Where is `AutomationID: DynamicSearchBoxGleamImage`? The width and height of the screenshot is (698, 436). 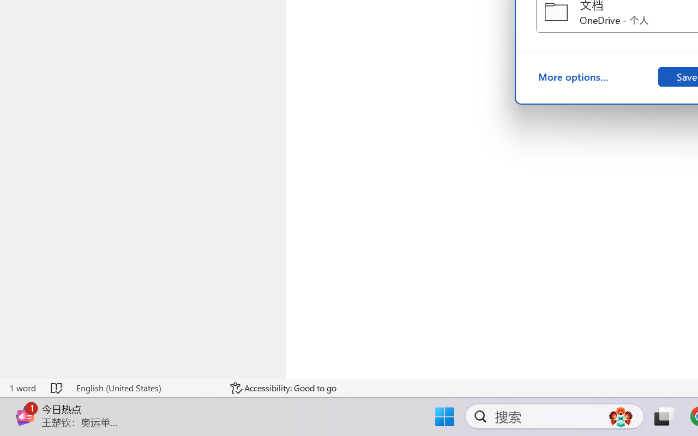
AutomationID: DynamicSearchBoxGleamImage is located at coordinates (621, 416).